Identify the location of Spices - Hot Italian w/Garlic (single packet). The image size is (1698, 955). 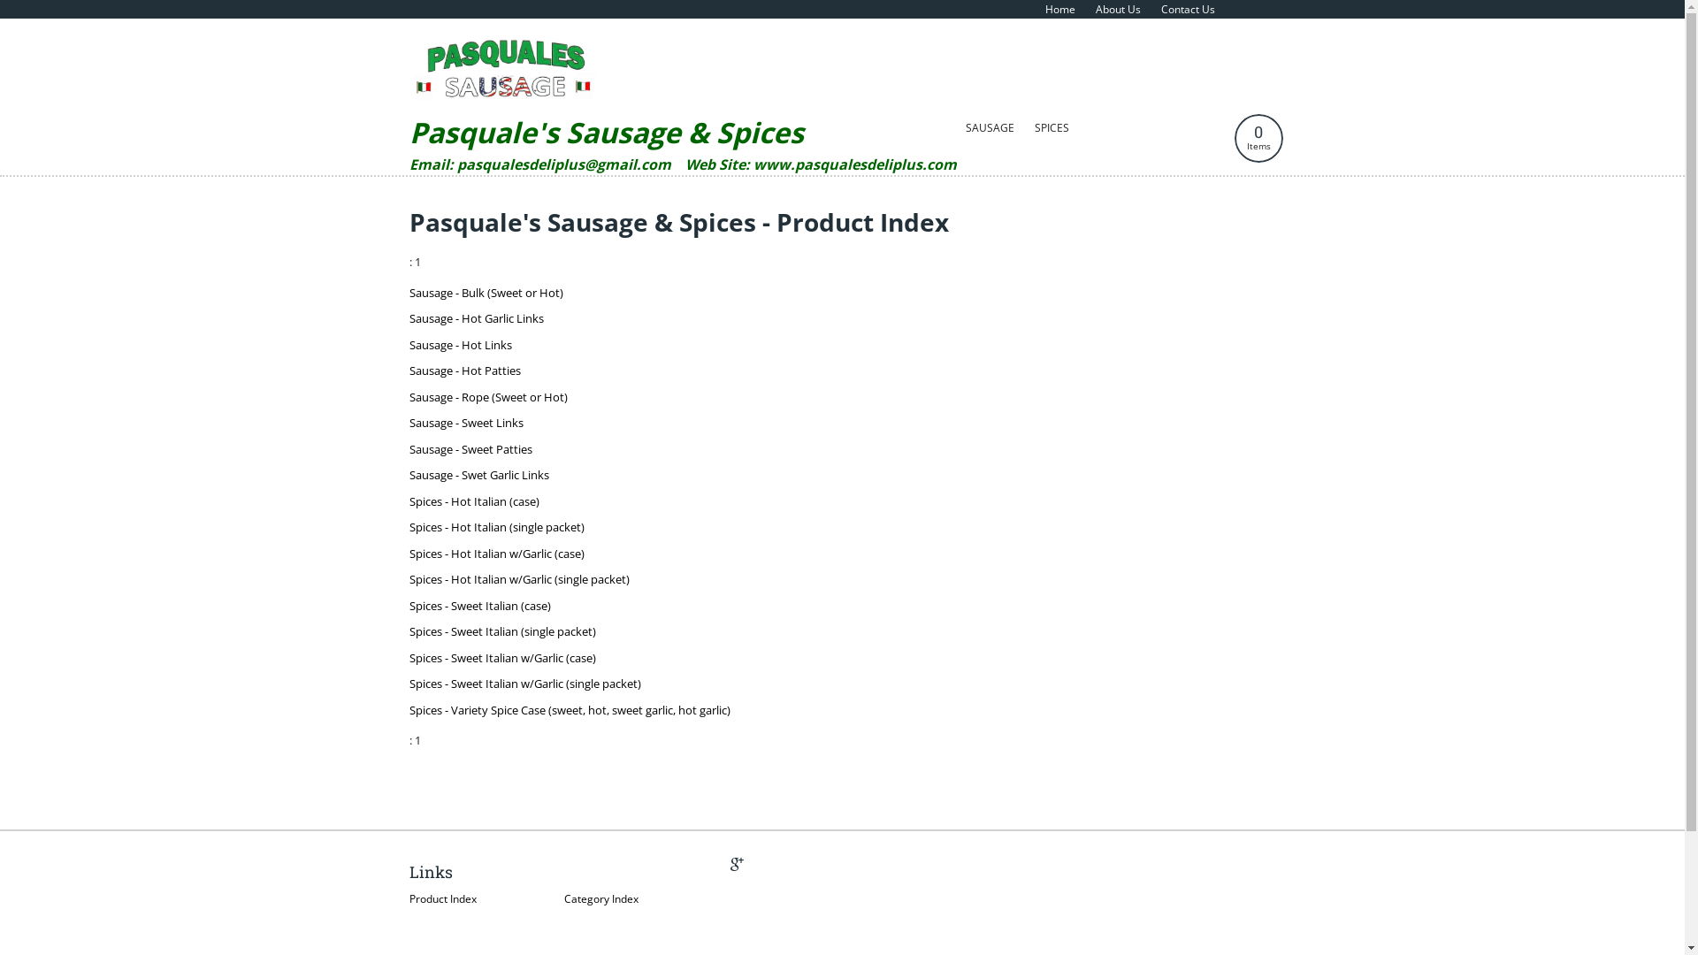
(518, 579).